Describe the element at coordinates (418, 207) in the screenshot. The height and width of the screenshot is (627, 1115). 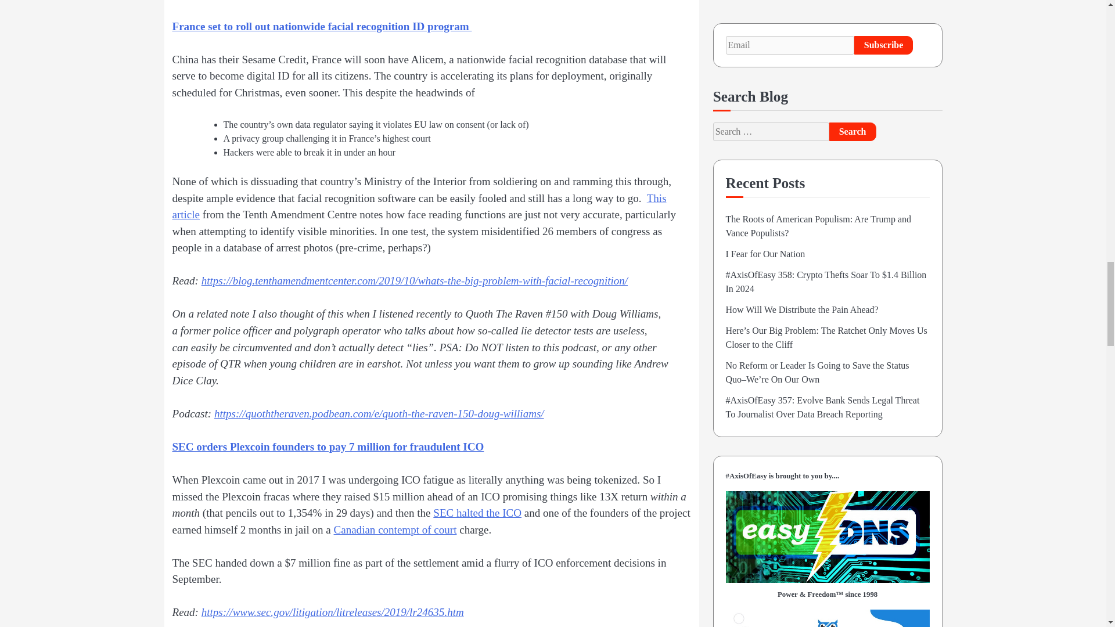
I see `This article` at that location.